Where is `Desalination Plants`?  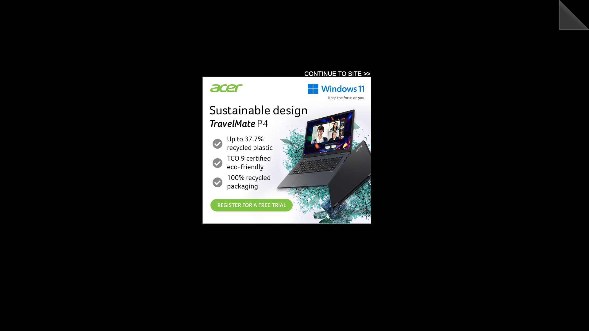 Desalination Plants is located at coordinates (254, 323).